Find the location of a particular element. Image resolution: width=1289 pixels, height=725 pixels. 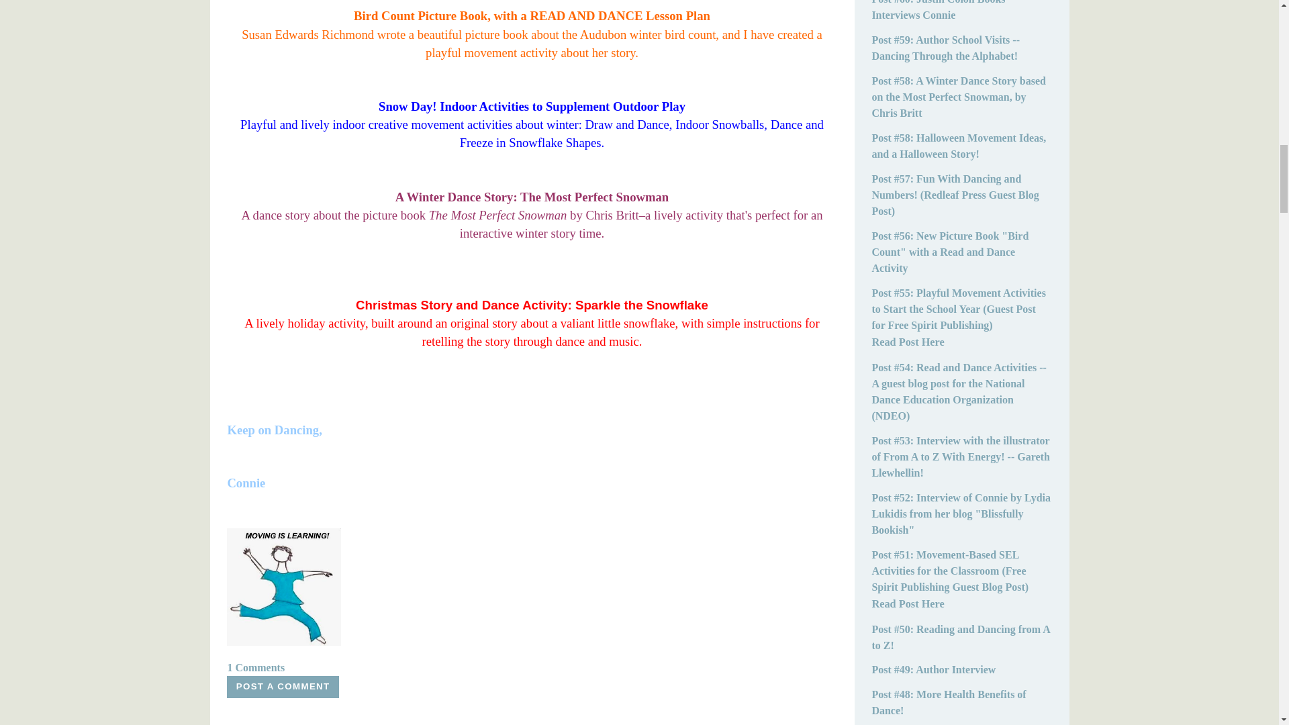

POST A COMMENT is located at coordinates (282, 687).